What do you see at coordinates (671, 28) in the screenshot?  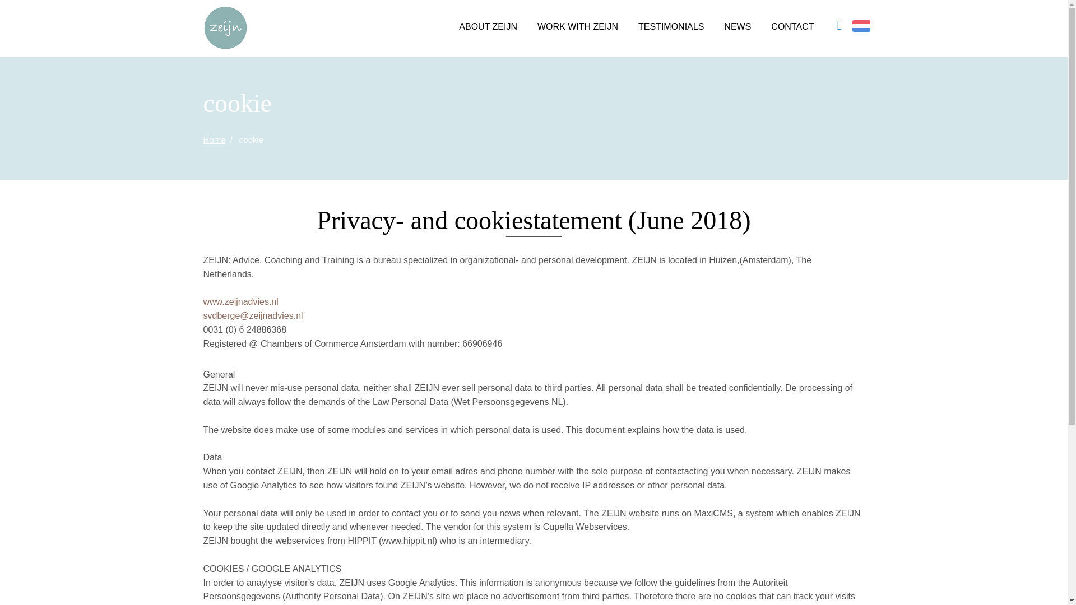 I see `TESTIMONIALS` at bounding box center [671, 28].